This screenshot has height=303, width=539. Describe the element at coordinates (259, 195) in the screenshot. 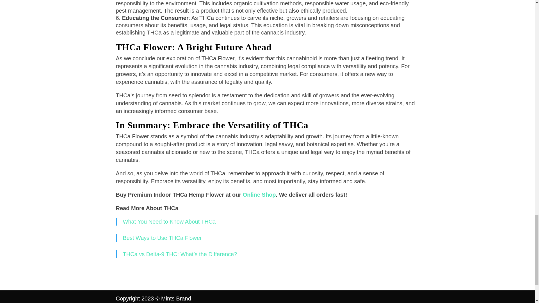

I see `Online Shop` at that location.